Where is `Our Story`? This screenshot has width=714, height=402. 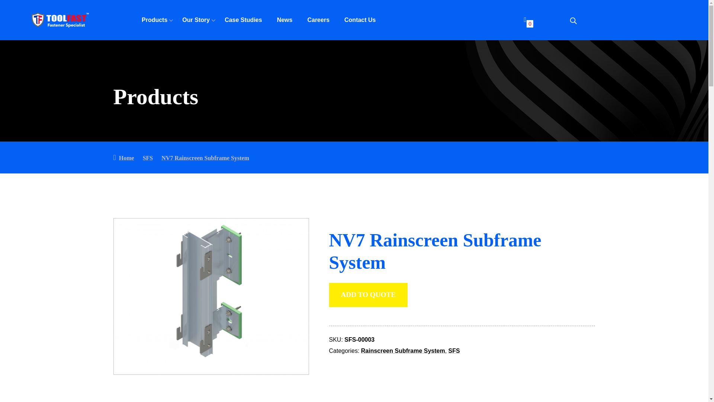
Our Story is located at coordinates (196, 20).